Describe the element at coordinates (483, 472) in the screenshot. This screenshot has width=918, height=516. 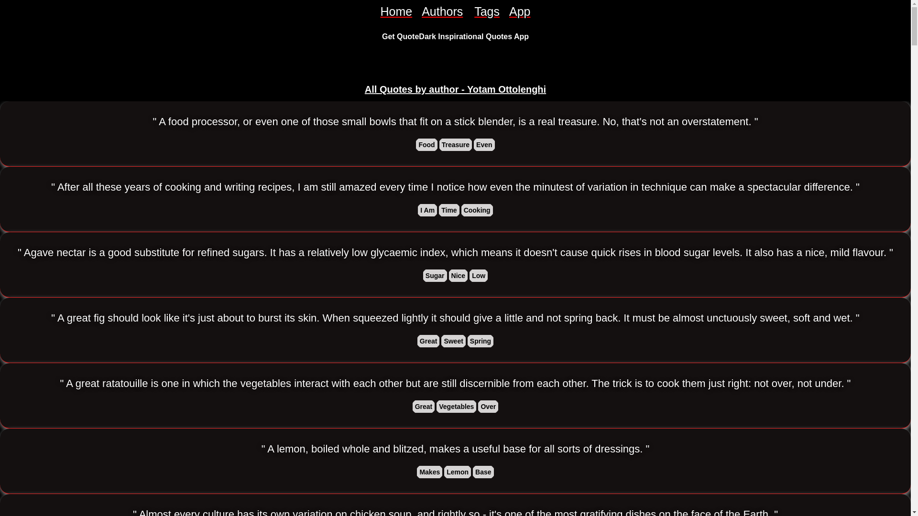
I see `Base` at that location.